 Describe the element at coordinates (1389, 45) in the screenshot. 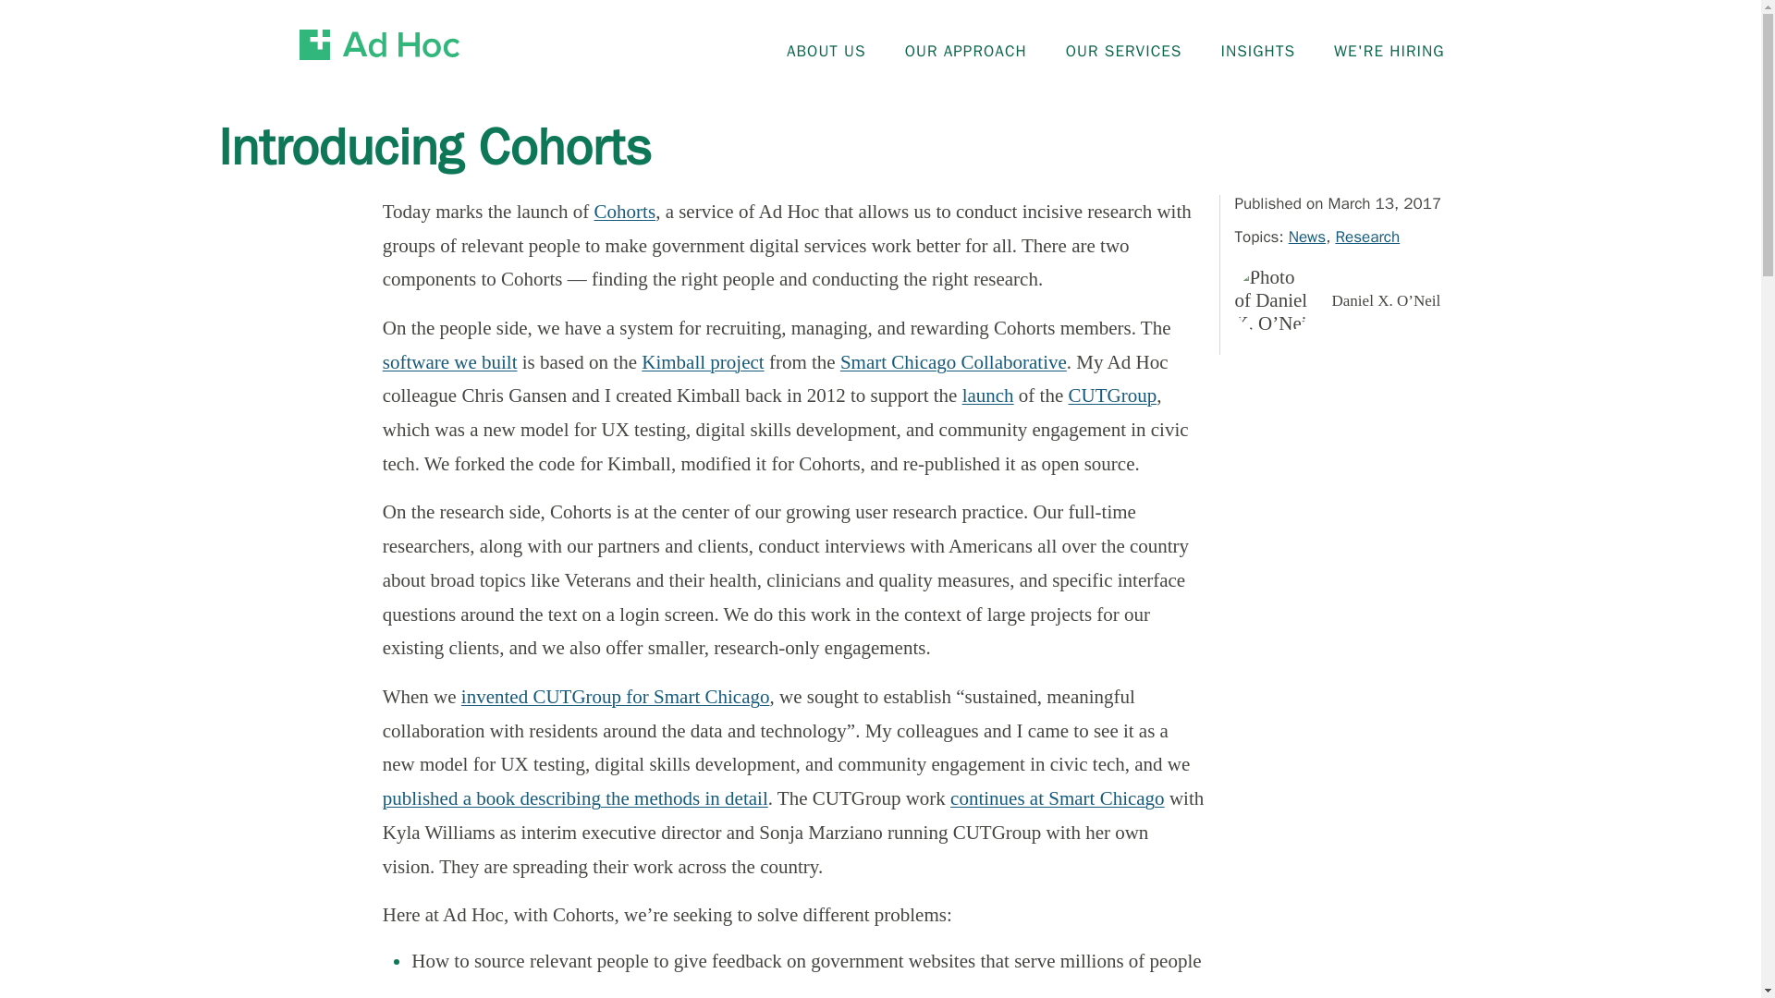

I see `WE'RE HIRING` at that location.